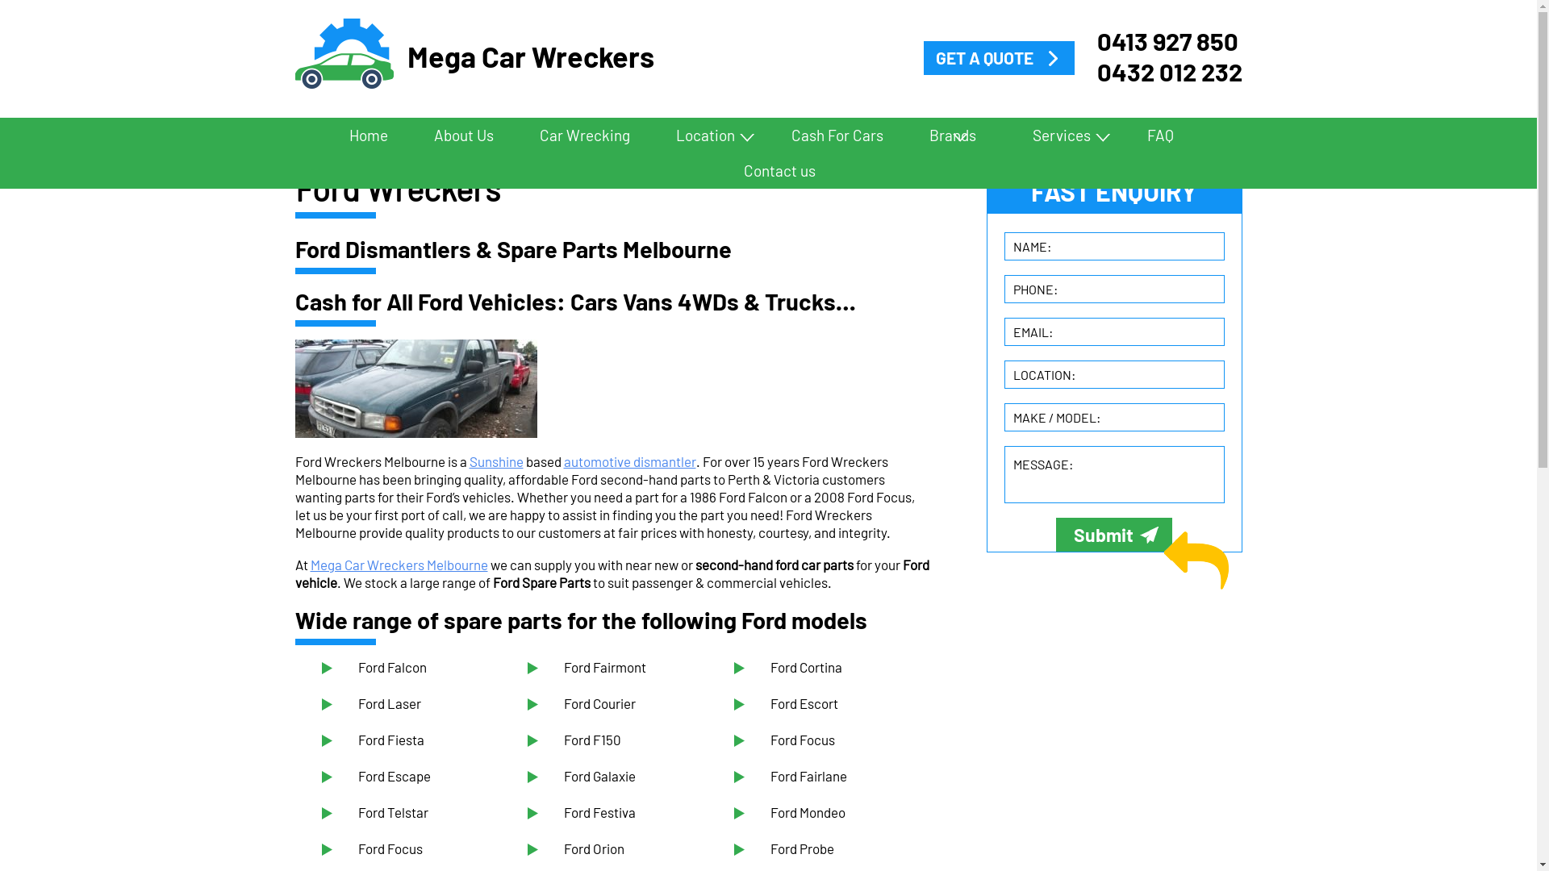  What do you see at coordinates (464, 135) in the screenshot?
I see `About Us` at bounding box center [464, 135].